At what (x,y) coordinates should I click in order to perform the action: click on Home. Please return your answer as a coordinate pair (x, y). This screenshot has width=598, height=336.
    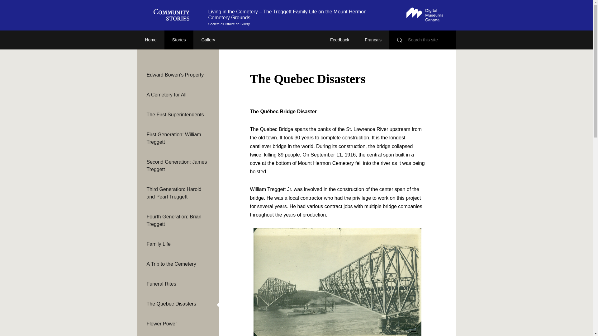
    Looking at the image, I should click on (150, 40).